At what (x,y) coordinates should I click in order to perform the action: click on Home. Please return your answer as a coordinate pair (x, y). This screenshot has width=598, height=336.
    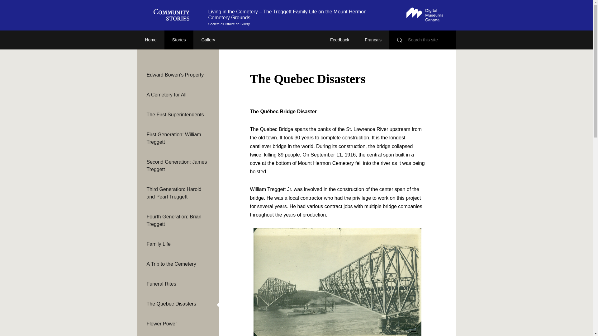
    Looking at the image, I should click on (150, 40).